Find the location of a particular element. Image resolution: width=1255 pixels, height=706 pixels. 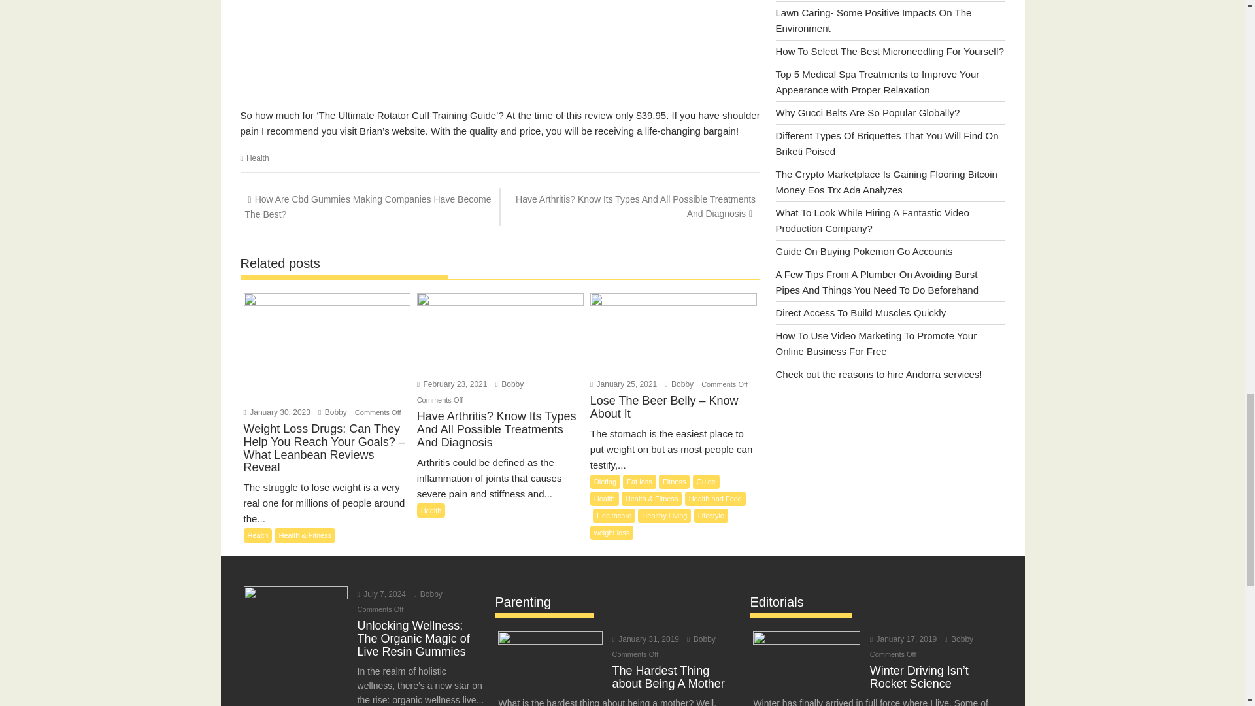

Health is located at coordinates (431, 510).